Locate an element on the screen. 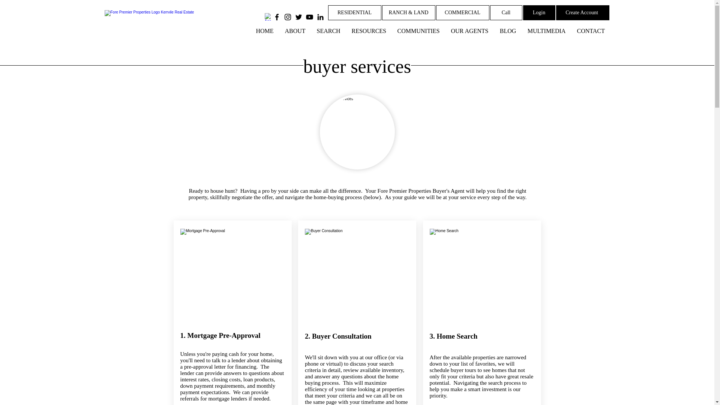 The image size is (720, 405). Call is located at coordinates (505, 13).